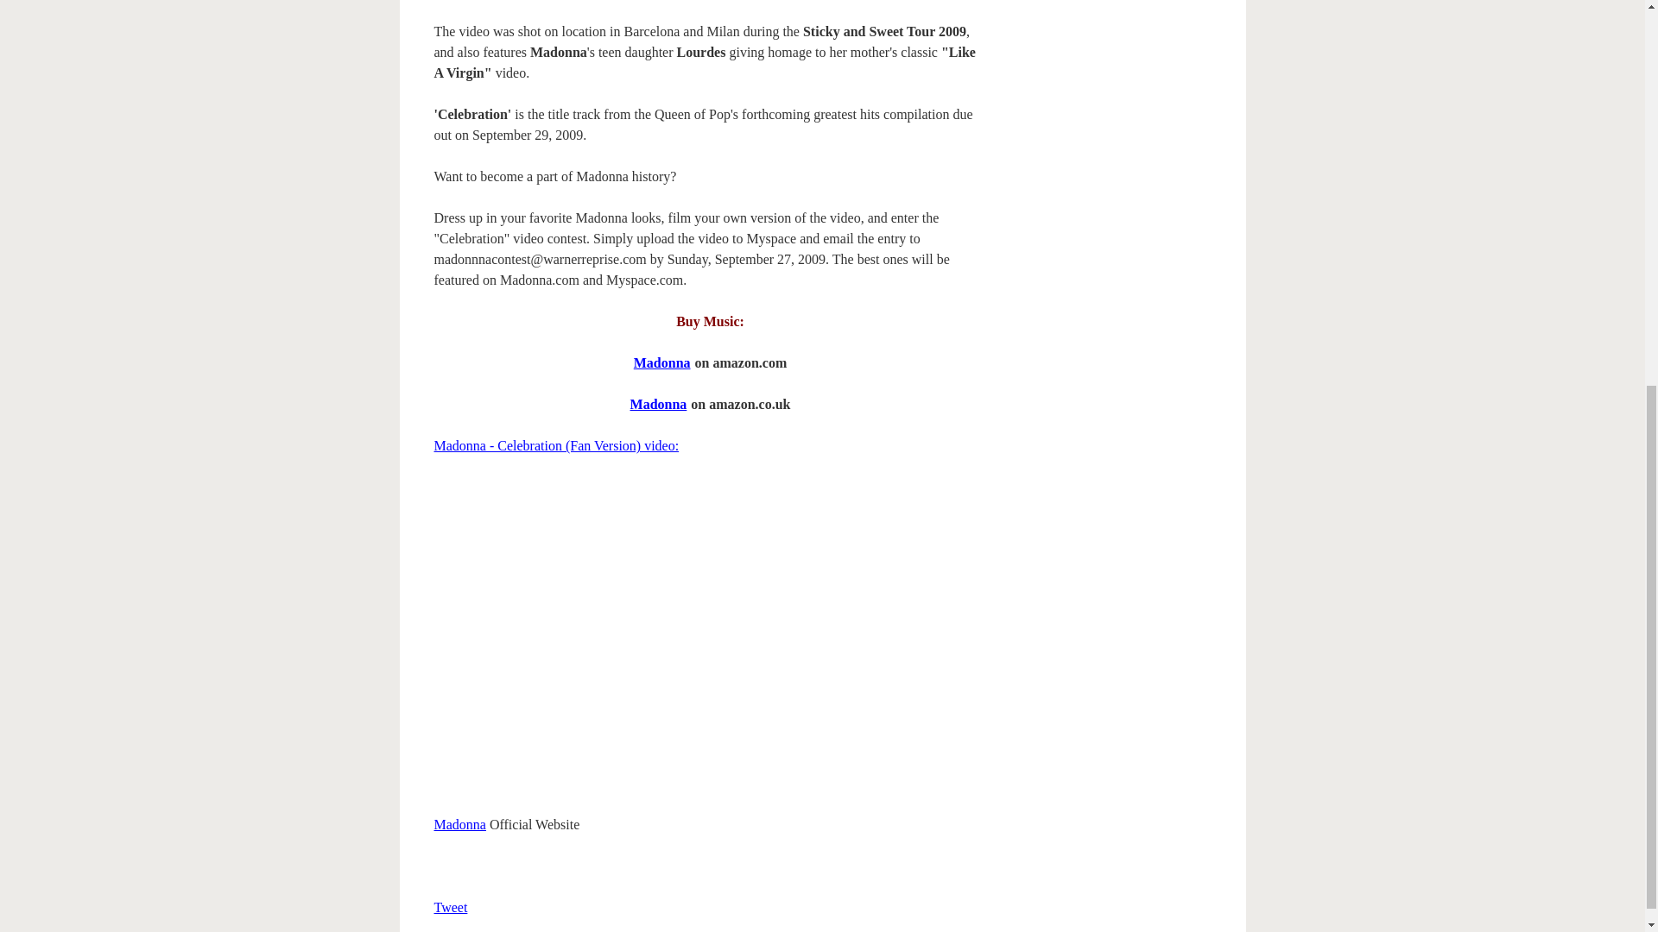  What do you see at coordinates (658, 404) in the screenshot?
I see `Madonna` at bounding box center [658, 404].